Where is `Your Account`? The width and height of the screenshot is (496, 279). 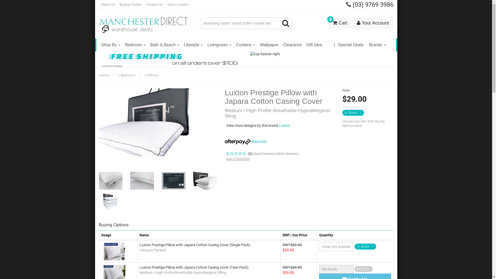 Your Account is located at coordinates (373, 23).